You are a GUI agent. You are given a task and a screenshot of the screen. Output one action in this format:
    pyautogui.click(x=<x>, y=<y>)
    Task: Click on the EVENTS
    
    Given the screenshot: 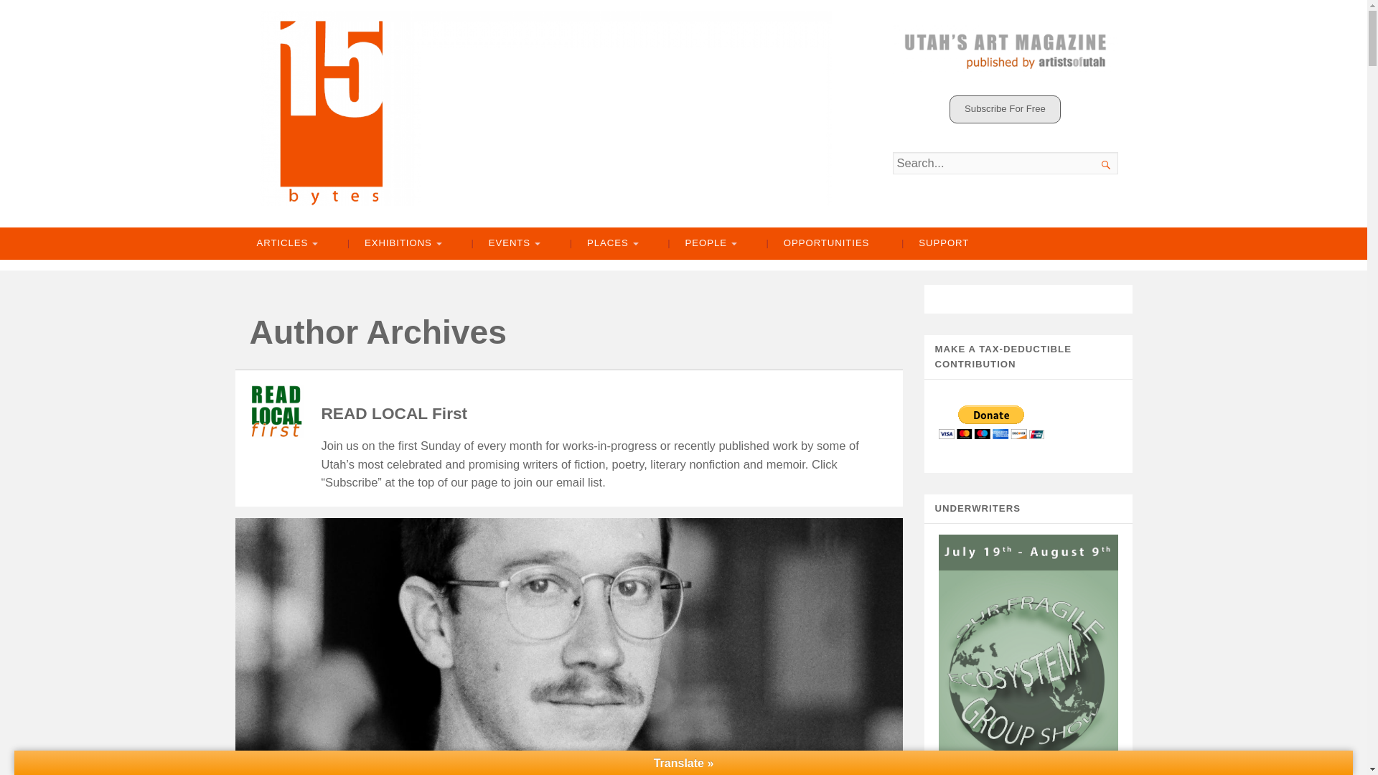 What is the action you would take?
    pyautogui.click(x=504, y=243)
    